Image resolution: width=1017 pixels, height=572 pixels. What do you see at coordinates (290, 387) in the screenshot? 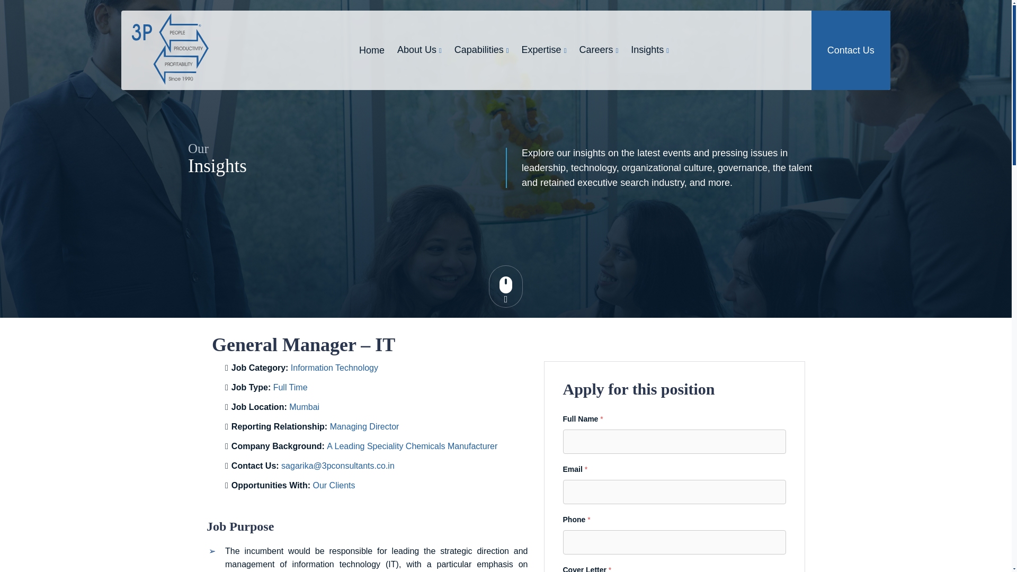
I see `Full Time` at bounding box center [290, 387].